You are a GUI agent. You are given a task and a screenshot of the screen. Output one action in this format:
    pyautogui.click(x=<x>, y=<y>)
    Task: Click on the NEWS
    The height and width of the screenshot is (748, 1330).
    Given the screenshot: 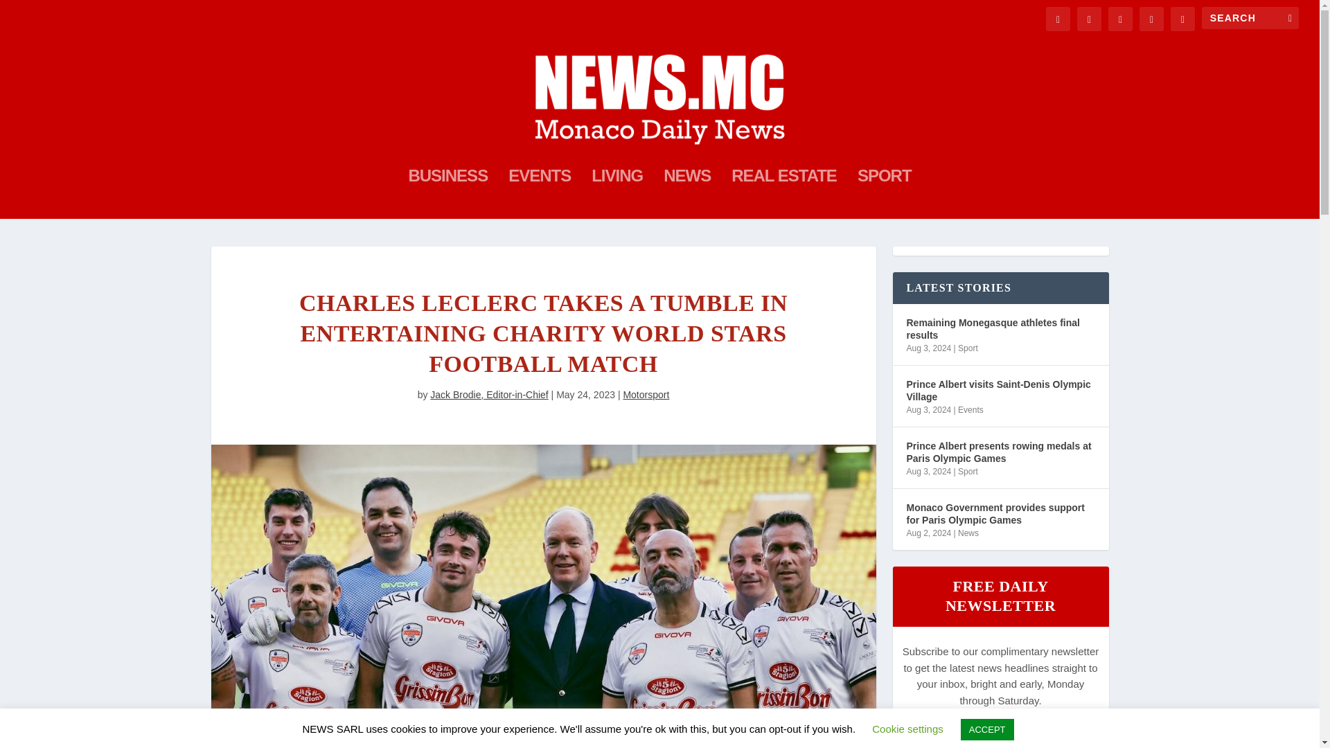 What is the action you would take?
    pyautogui.click(x=687, y=195)
    